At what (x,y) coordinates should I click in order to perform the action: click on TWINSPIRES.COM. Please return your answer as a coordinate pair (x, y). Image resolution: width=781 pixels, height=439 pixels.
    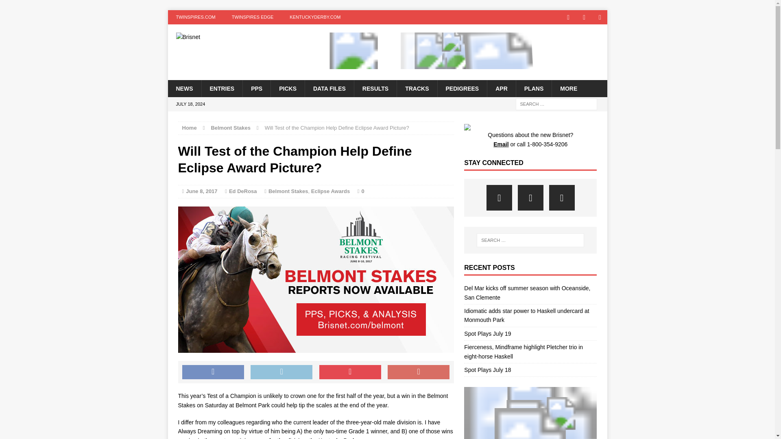
    Looking at the image, I should click on (195, 17).